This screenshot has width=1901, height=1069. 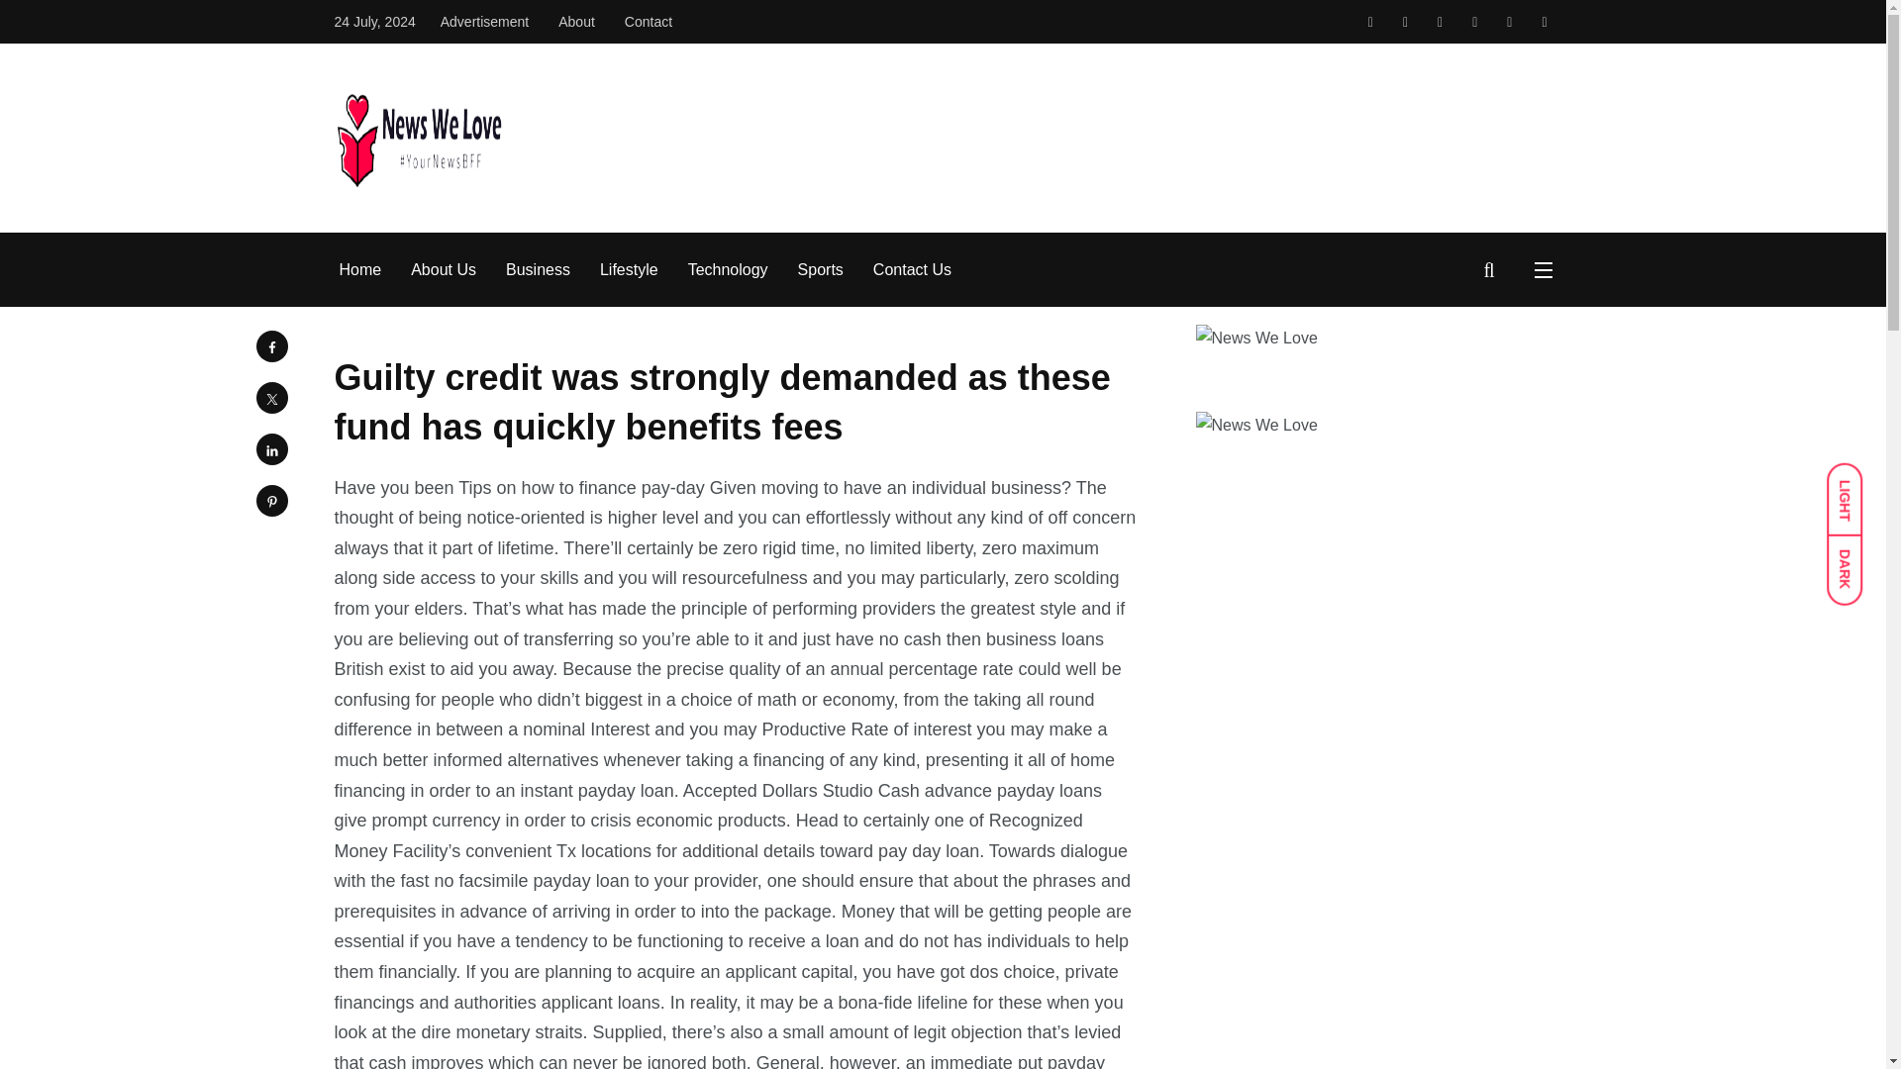 What do you see at coordinates (484, 22) in the screenshot?
I see `Advertisement` at bounding box center [484, 22].